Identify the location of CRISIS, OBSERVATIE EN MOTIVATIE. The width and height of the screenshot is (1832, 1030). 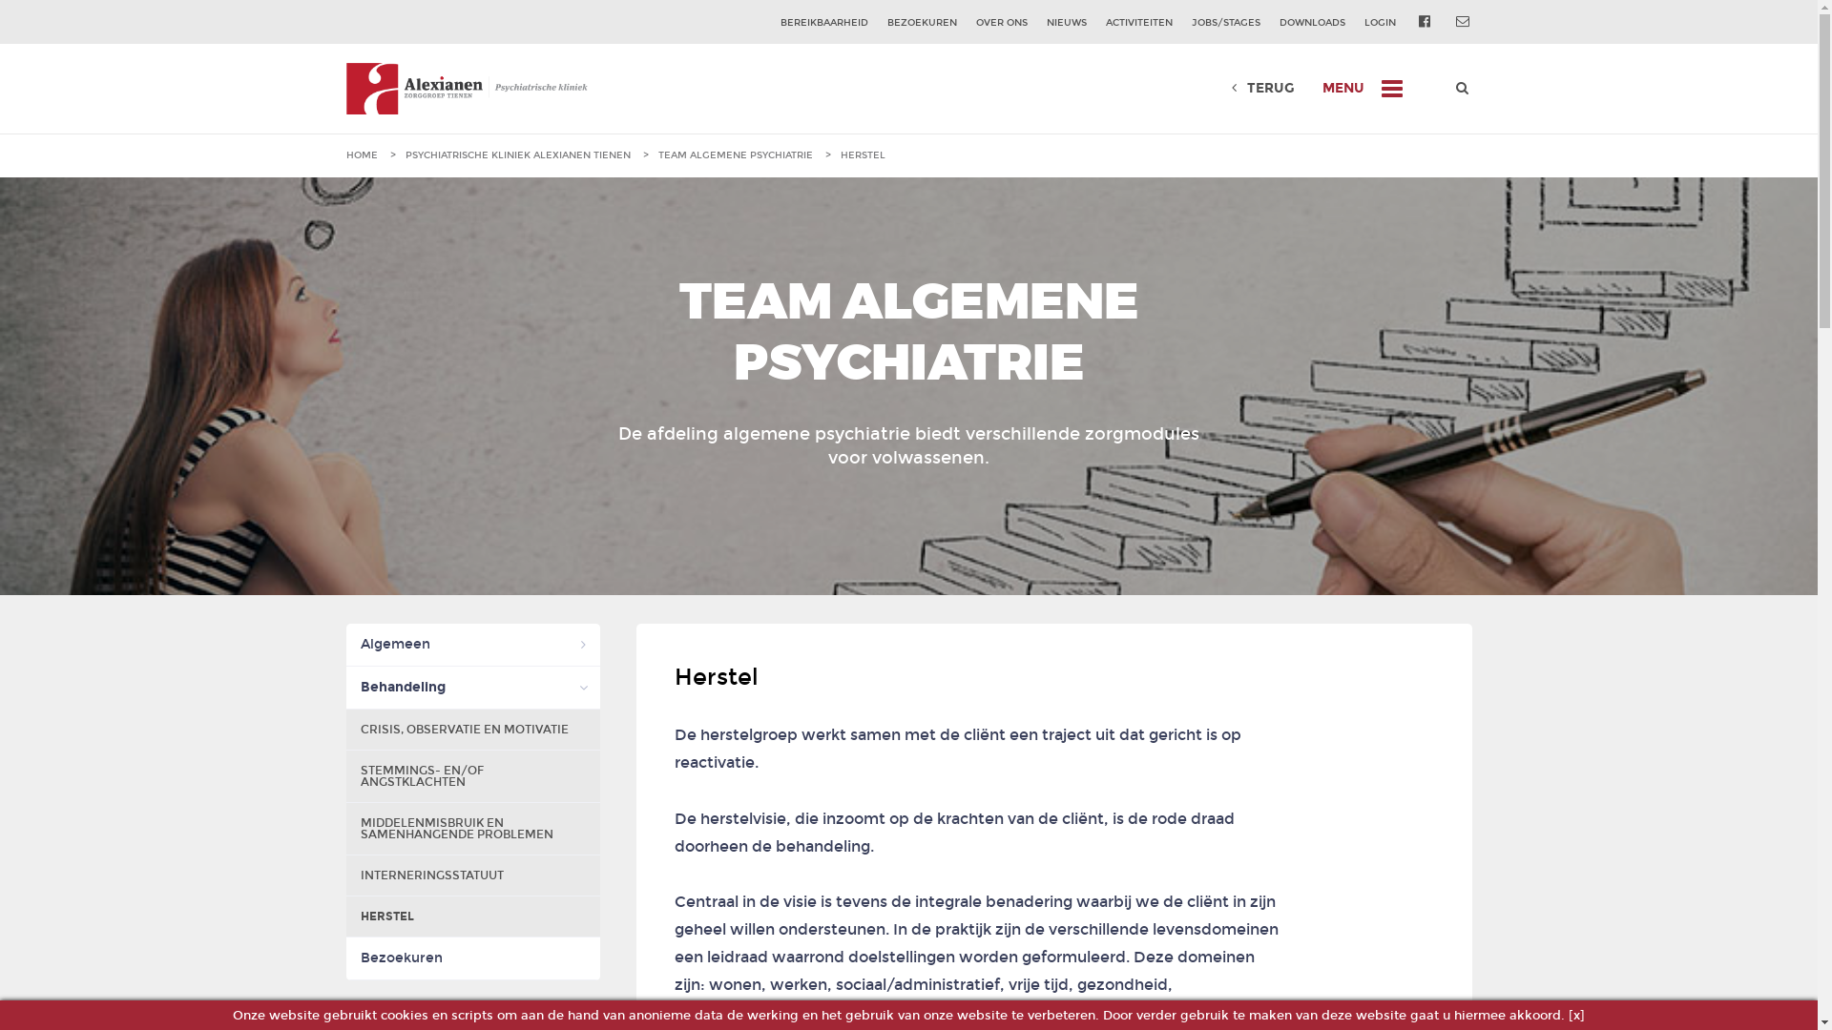
(472, 731).